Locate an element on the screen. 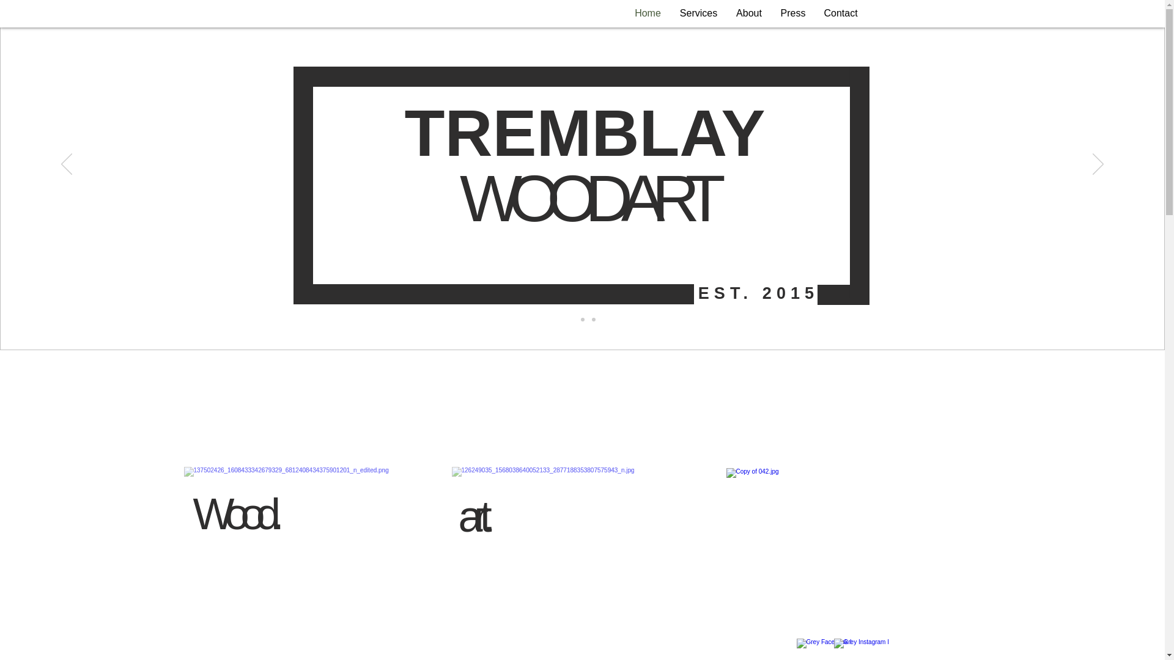 The height and width of the screenshot is (660, 1174). Press is located at coordinates (792, 13).